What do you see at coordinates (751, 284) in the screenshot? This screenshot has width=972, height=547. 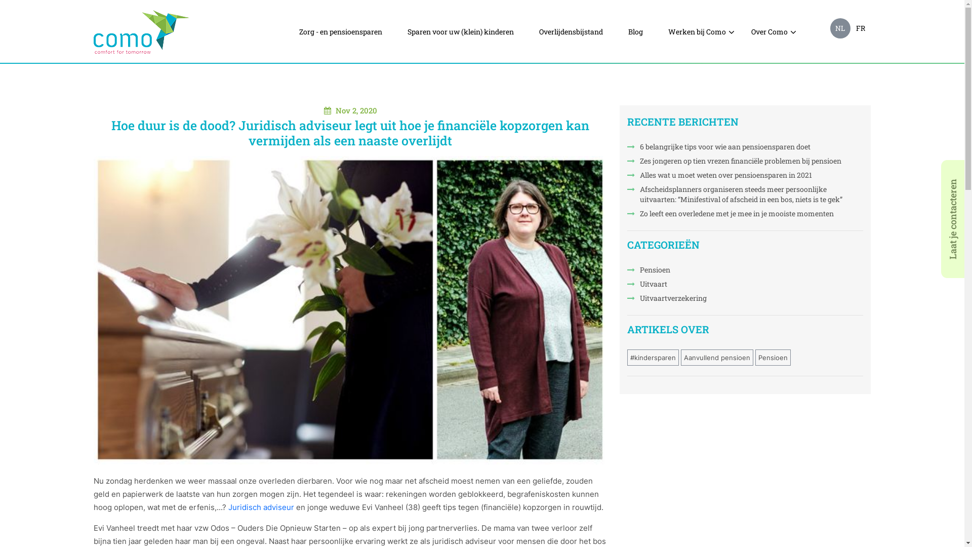 I see `Uitvaart` at bounding box center [751, 284].